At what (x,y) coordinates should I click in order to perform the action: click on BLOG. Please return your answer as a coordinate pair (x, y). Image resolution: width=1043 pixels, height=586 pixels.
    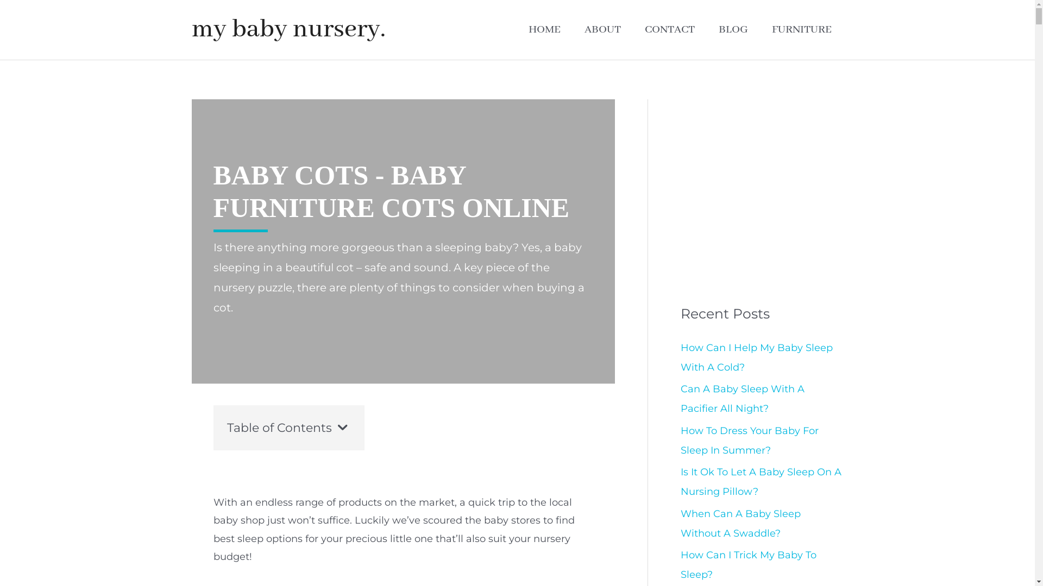
    Looking at the image, I should click on (733, 30).